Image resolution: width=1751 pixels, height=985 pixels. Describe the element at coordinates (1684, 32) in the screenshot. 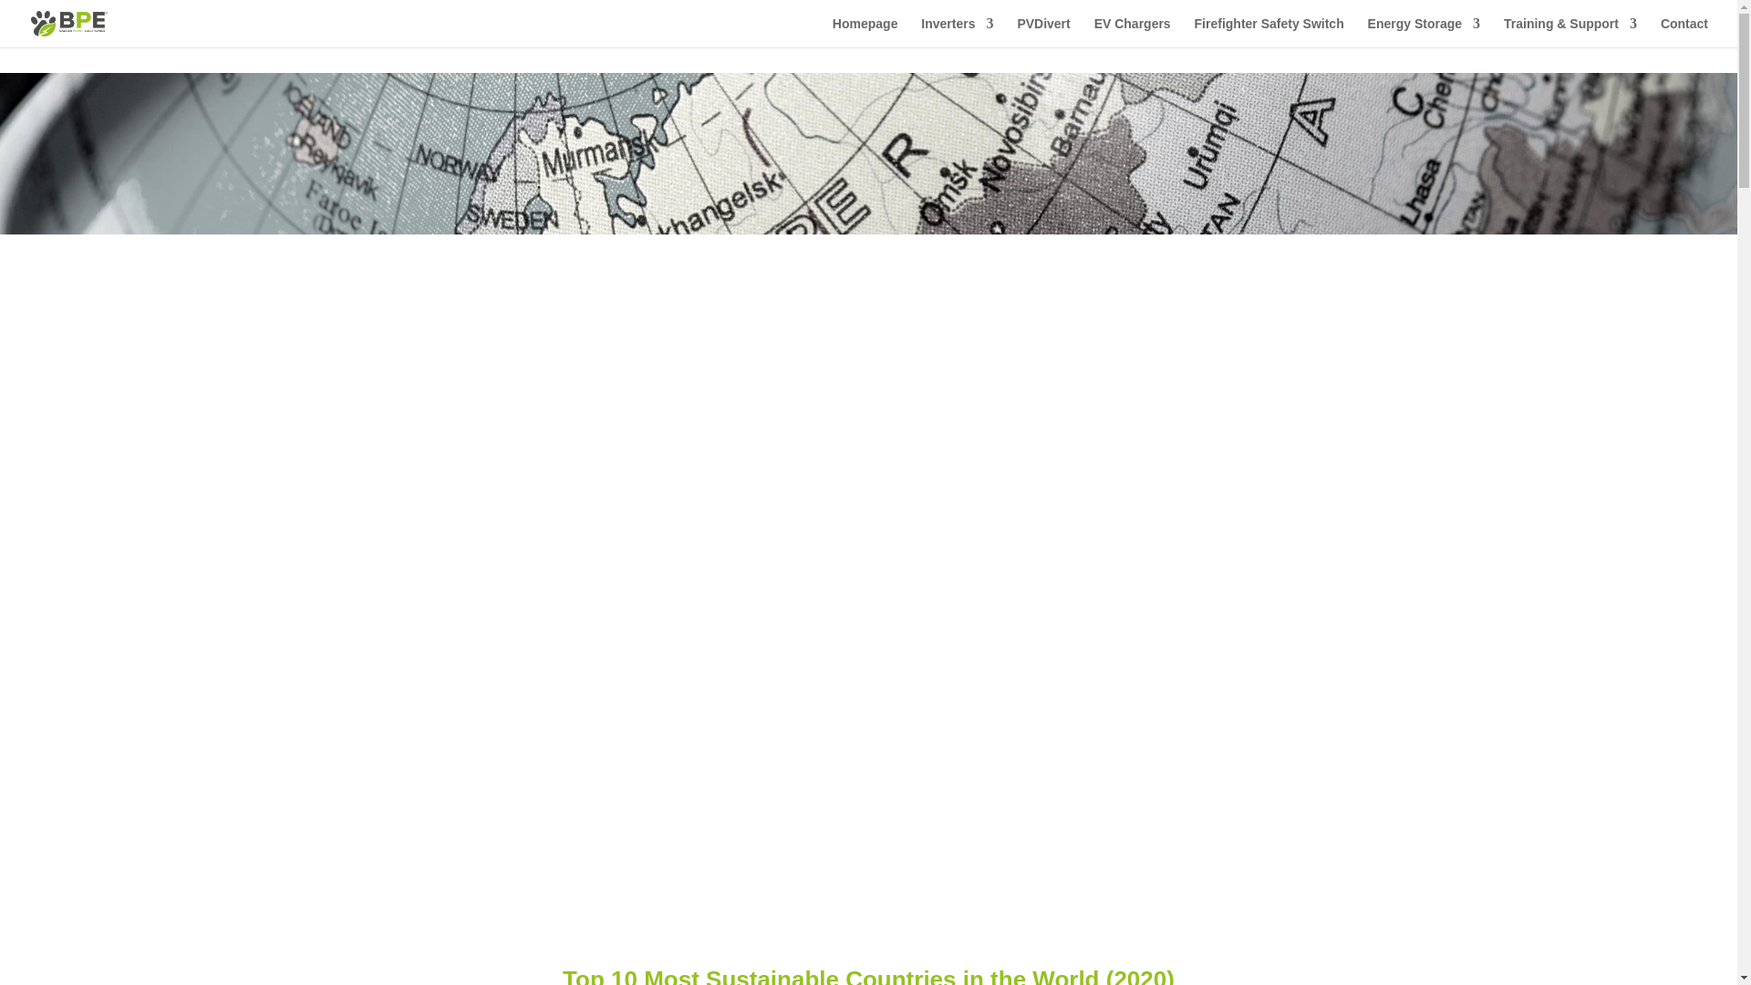

I see `Contact` at that location.